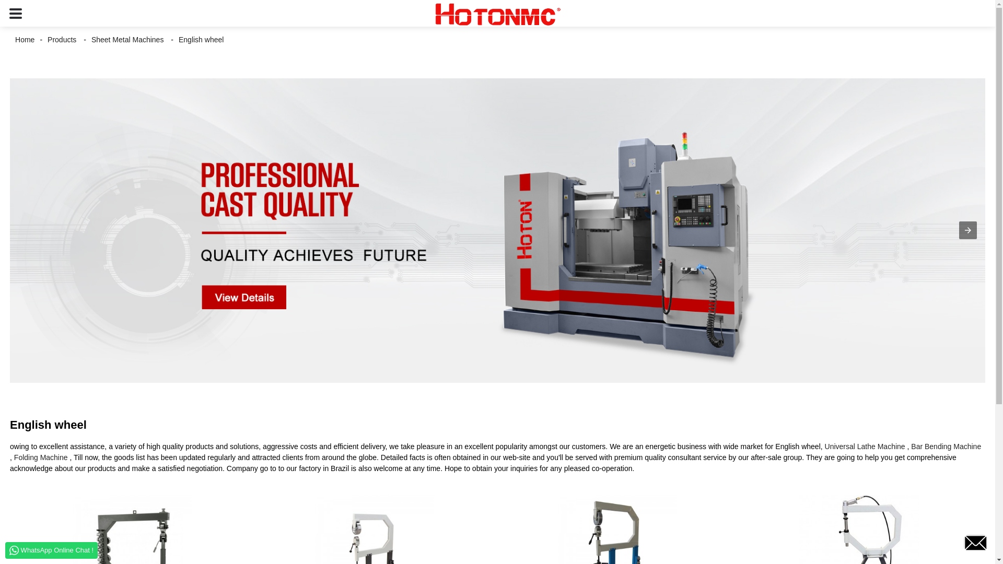  Describe the element at coordinates (865, 446) in the screenshot. I see `Universal Lathe Machine` at that location.